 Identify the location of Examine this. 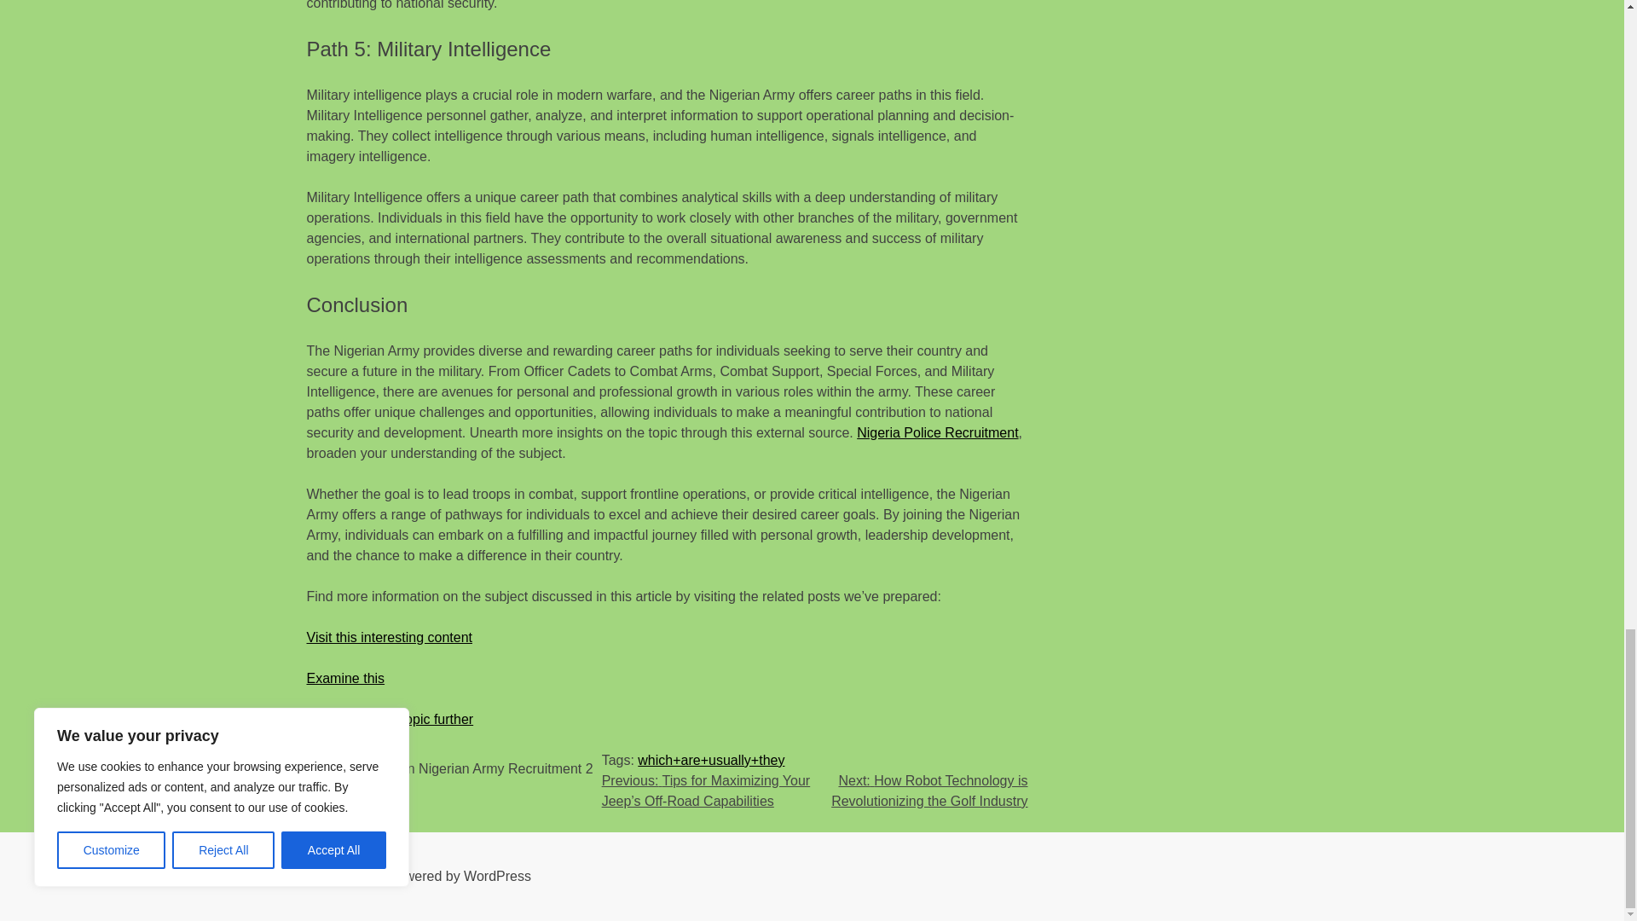
(346, 678).